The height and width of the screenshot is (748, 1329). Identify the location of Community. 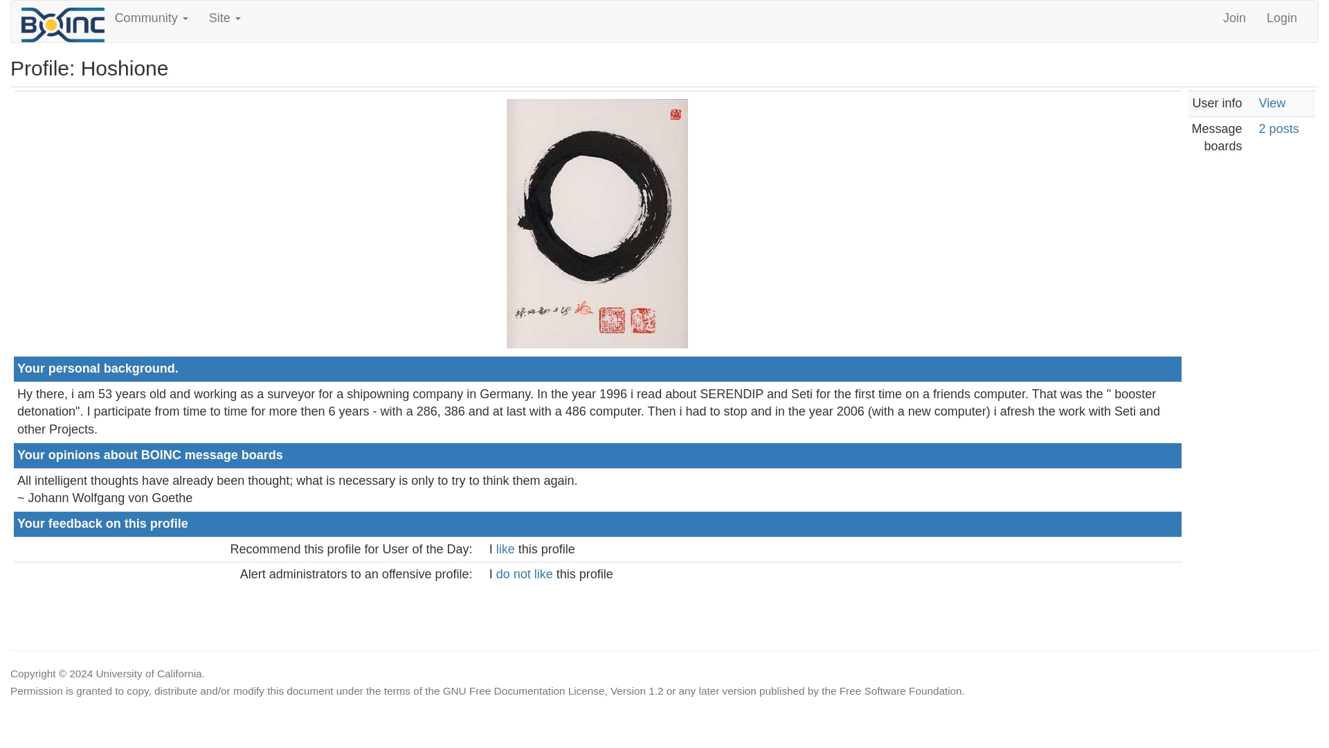
(151, 18).